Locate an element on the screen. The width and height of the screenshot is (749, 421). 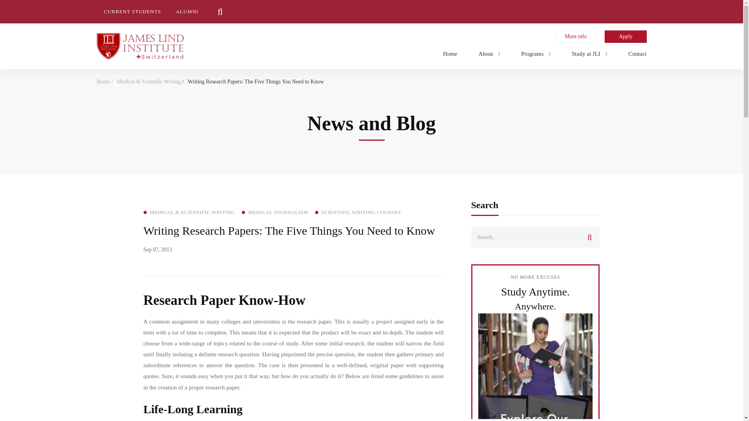
CURRENT STUDENTS is located at coordinates (133, 12).